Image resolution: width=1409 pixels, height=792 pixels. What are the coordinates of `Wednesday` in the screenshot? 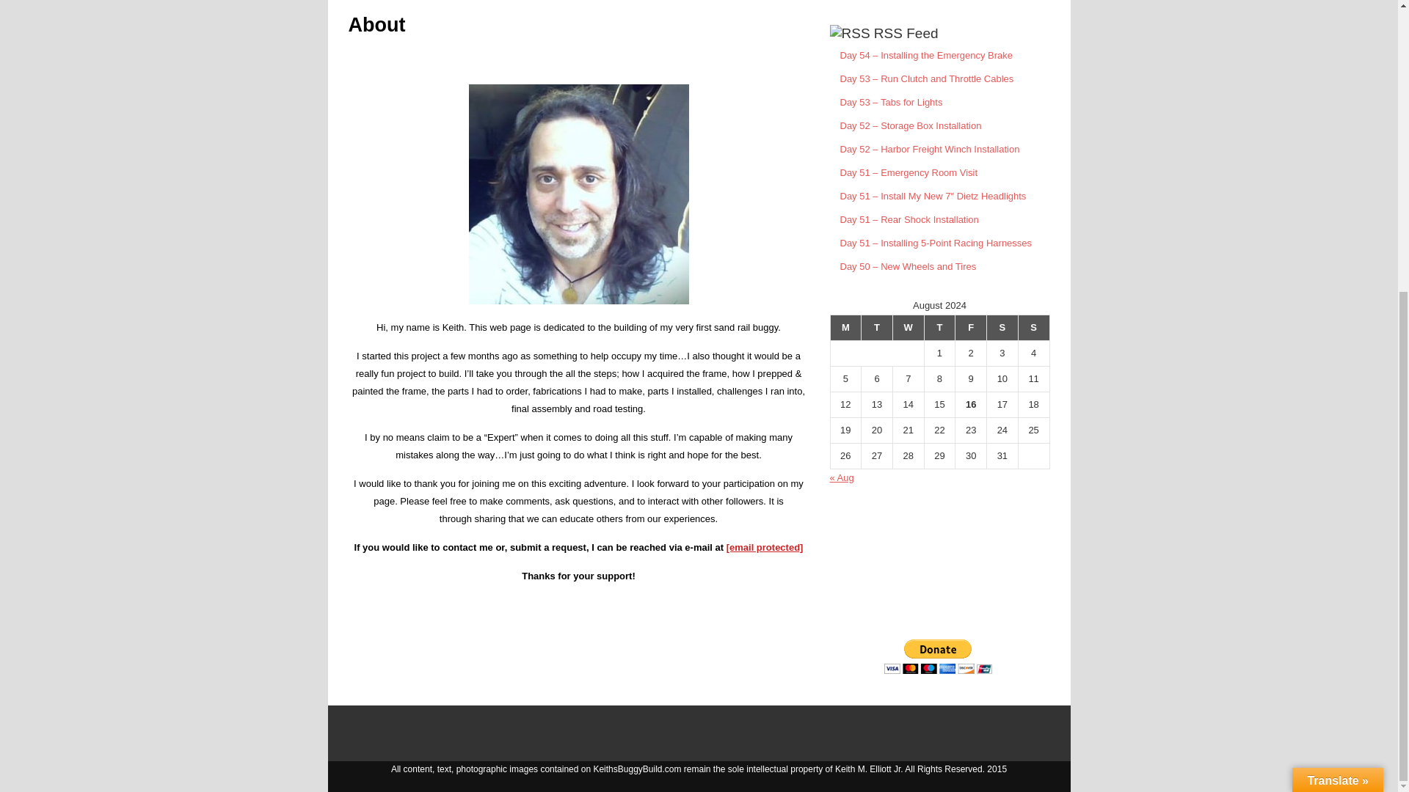 It's located at (908, 327).